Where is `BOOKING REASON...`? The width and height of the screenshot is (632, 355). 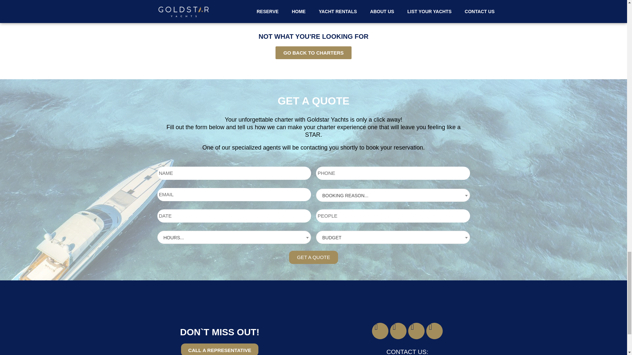
BOOKING REASON... is located at coordinates (394, 195).